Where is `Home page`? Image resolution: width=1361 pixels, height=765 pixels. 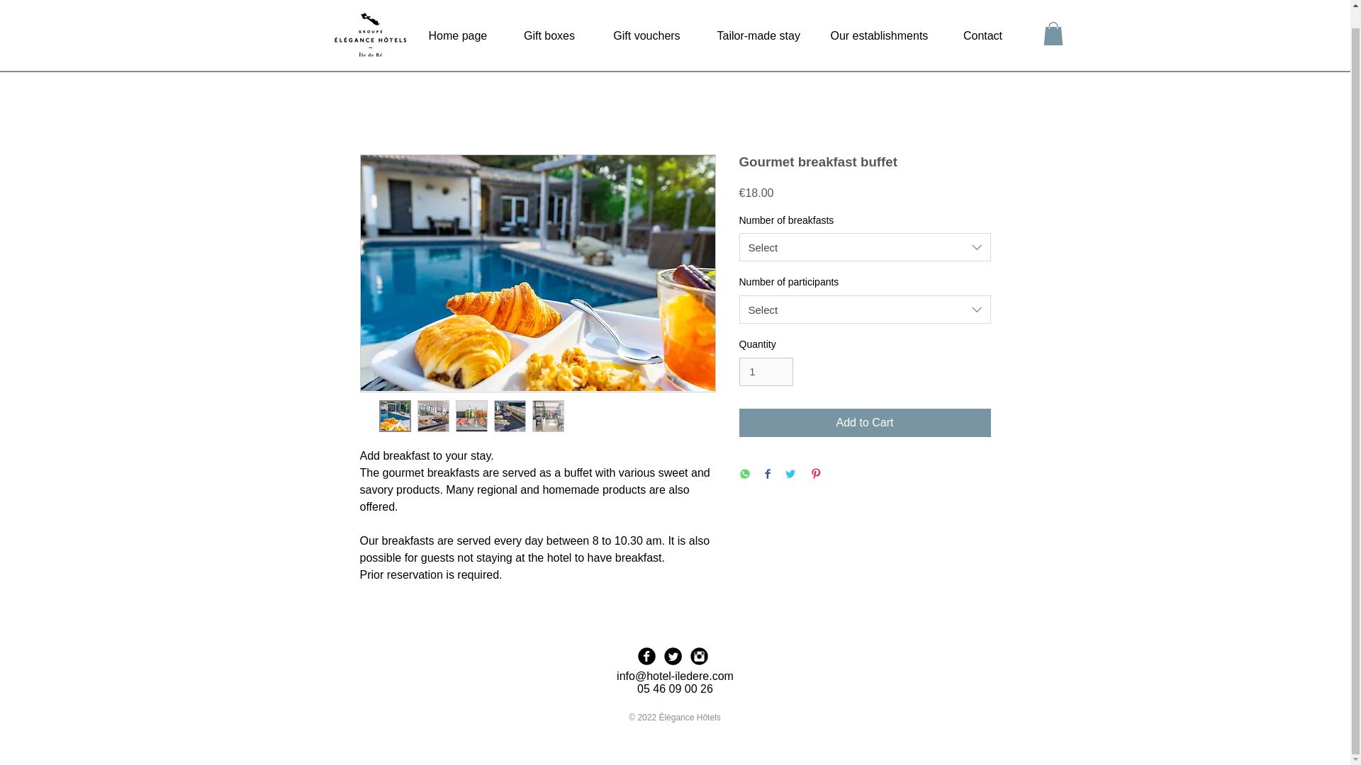 Home page is located at coordinates (458, 17).